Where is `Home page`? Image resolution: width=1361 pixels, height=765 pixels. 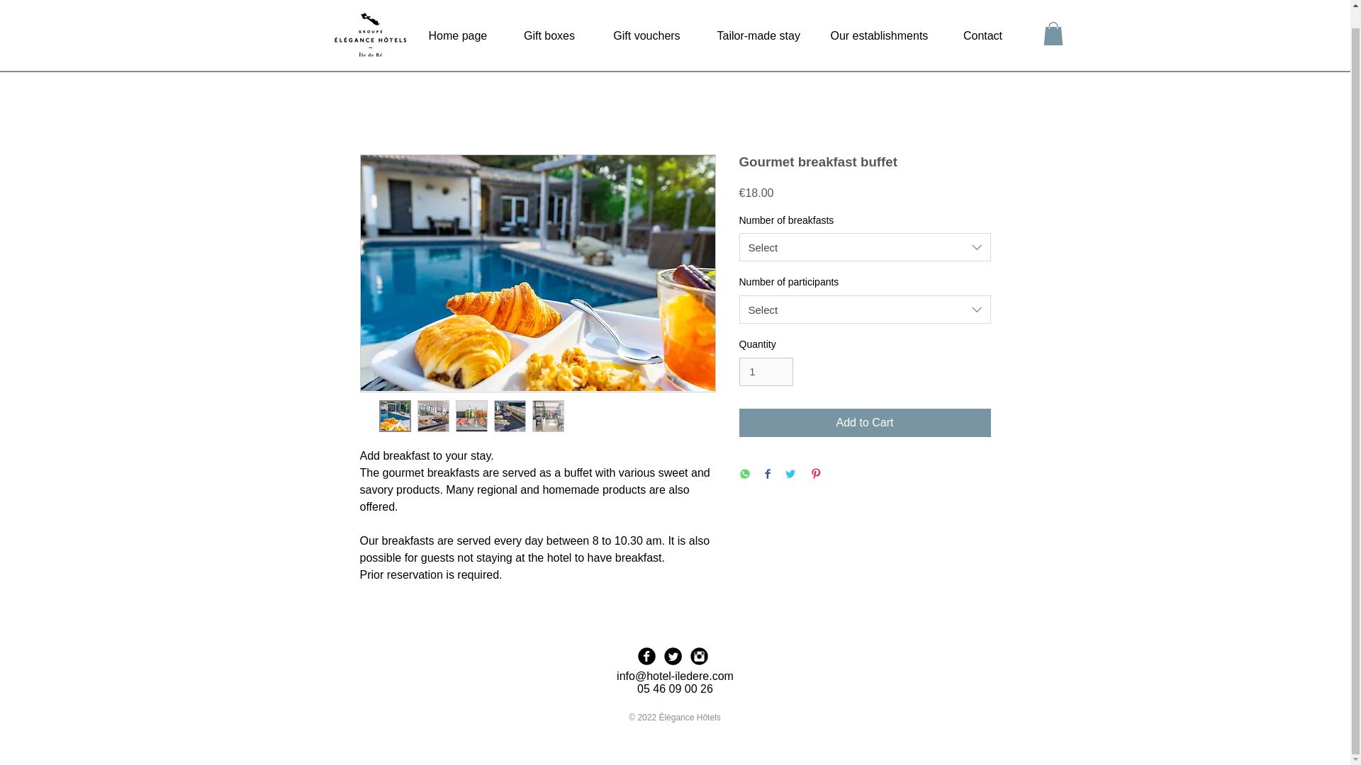 Home page is located at coordinates (458, 17).